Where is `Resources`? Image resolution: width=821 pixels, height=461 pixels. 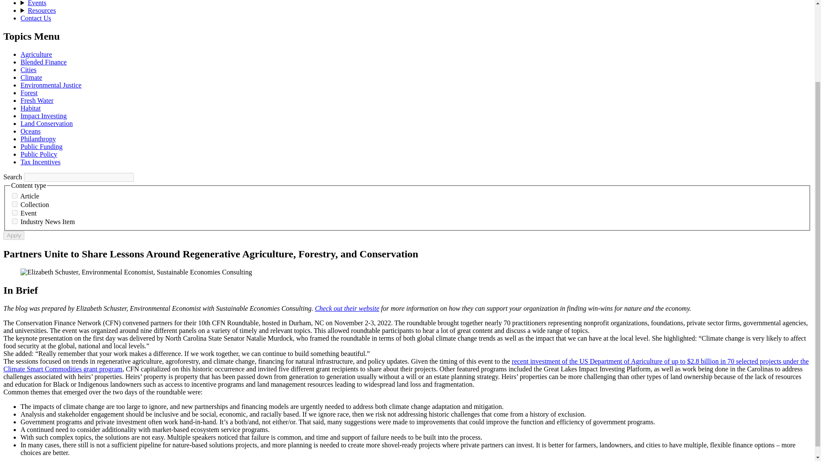 Resources is located at coordinates (42, 10).